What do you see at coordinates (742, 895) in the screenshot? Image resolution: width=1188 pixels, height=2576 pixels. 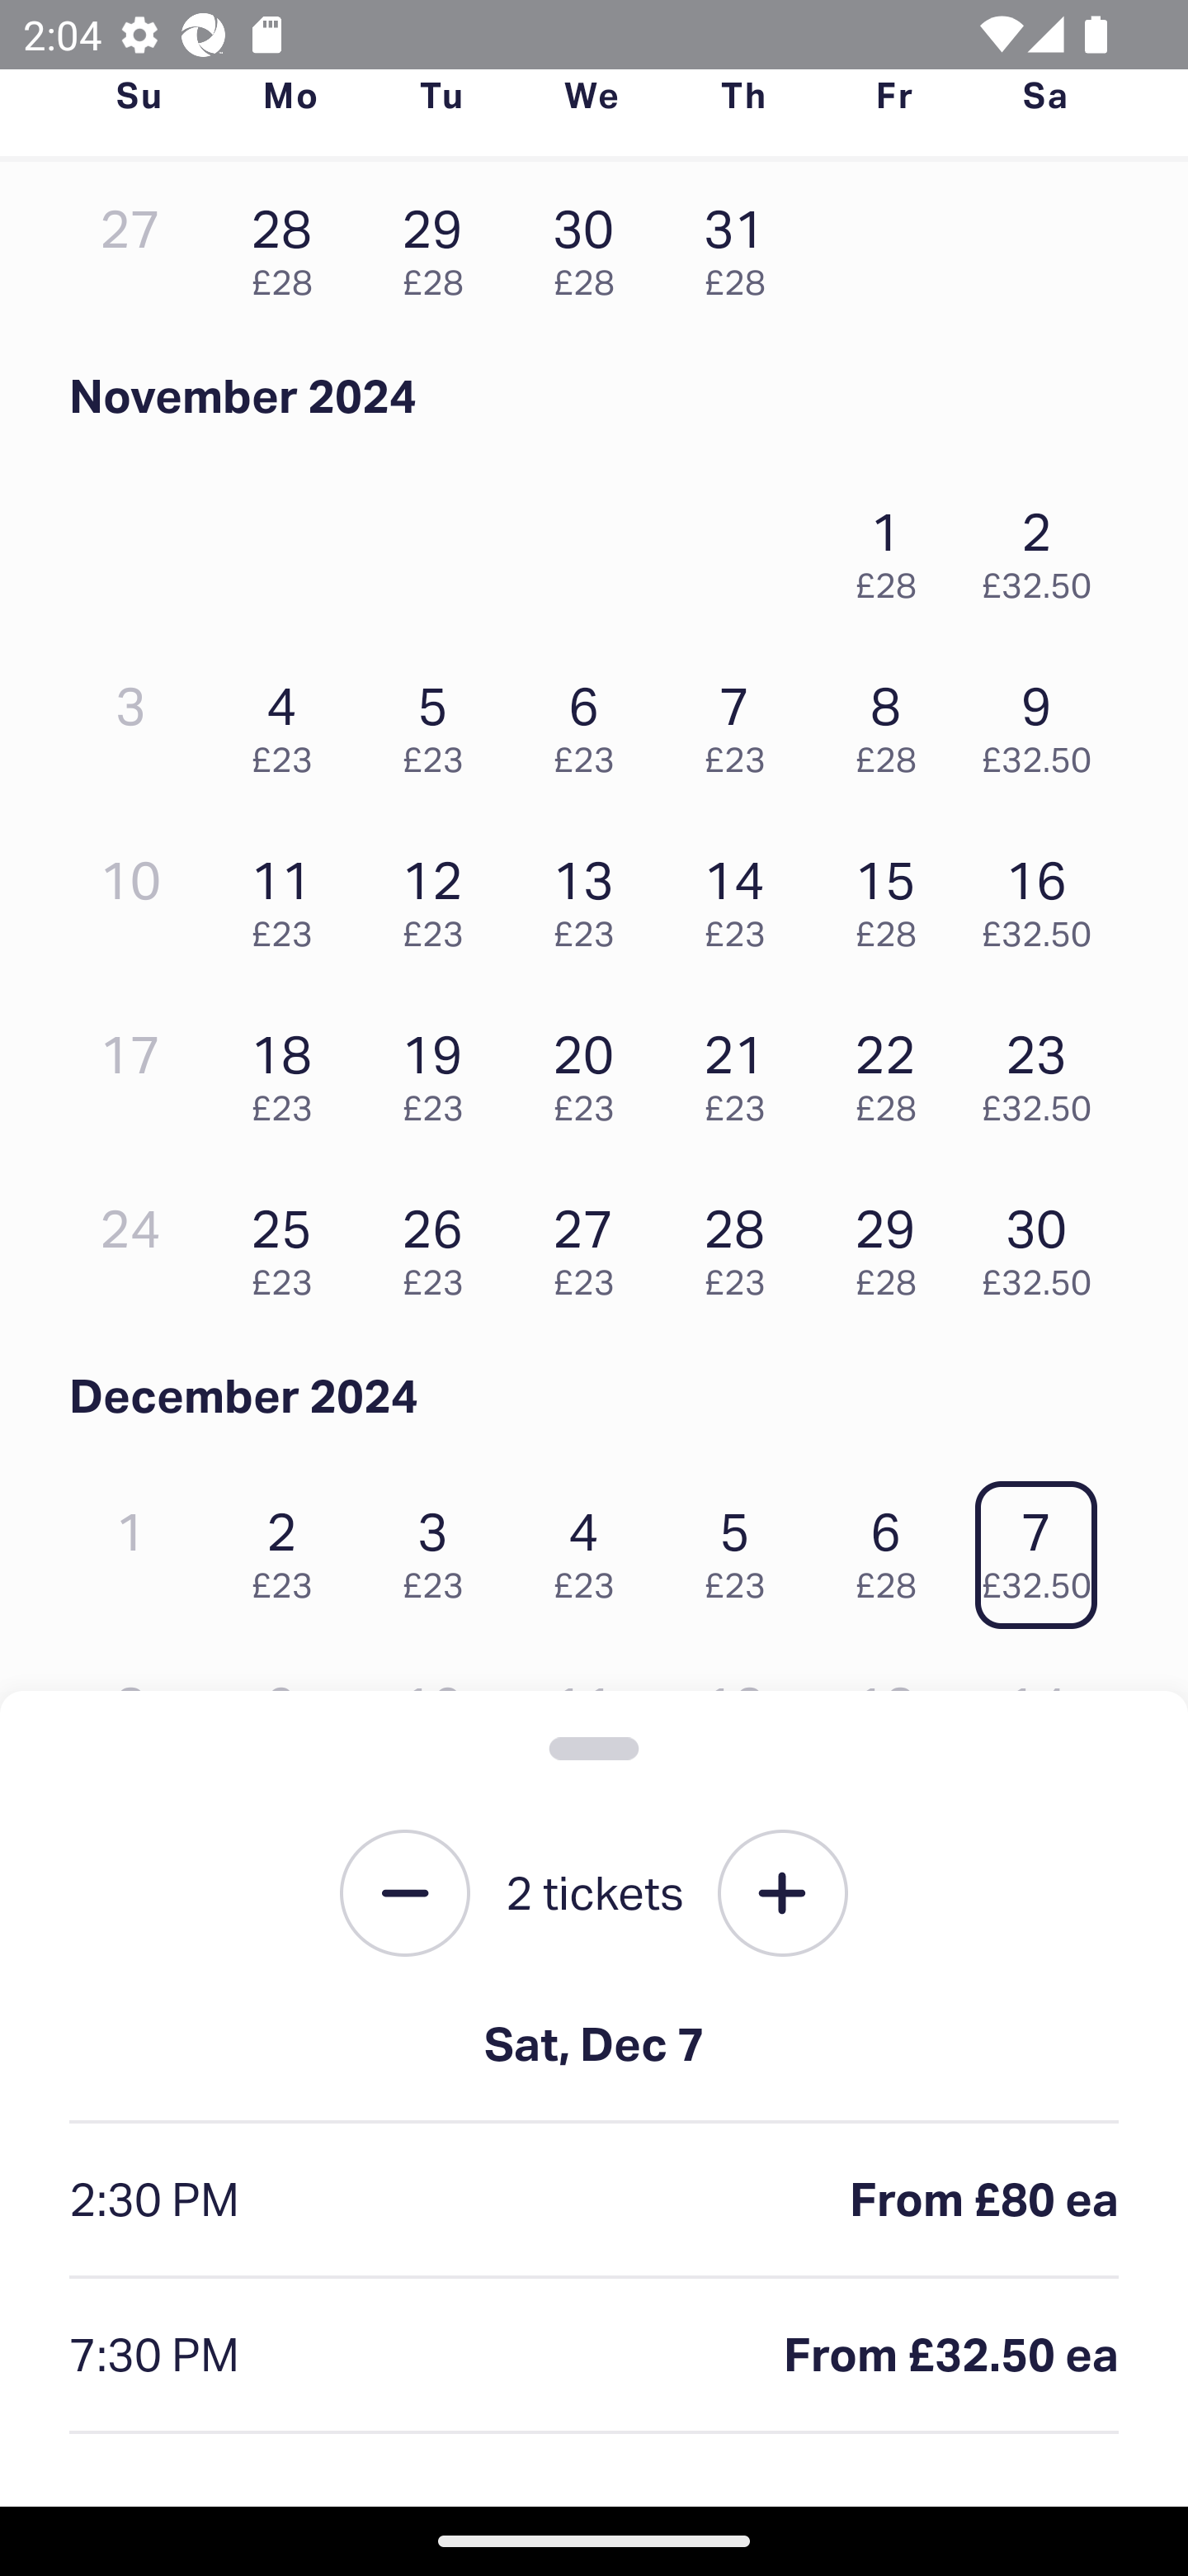 I see `14 £23` at bounding box center [742, 895].